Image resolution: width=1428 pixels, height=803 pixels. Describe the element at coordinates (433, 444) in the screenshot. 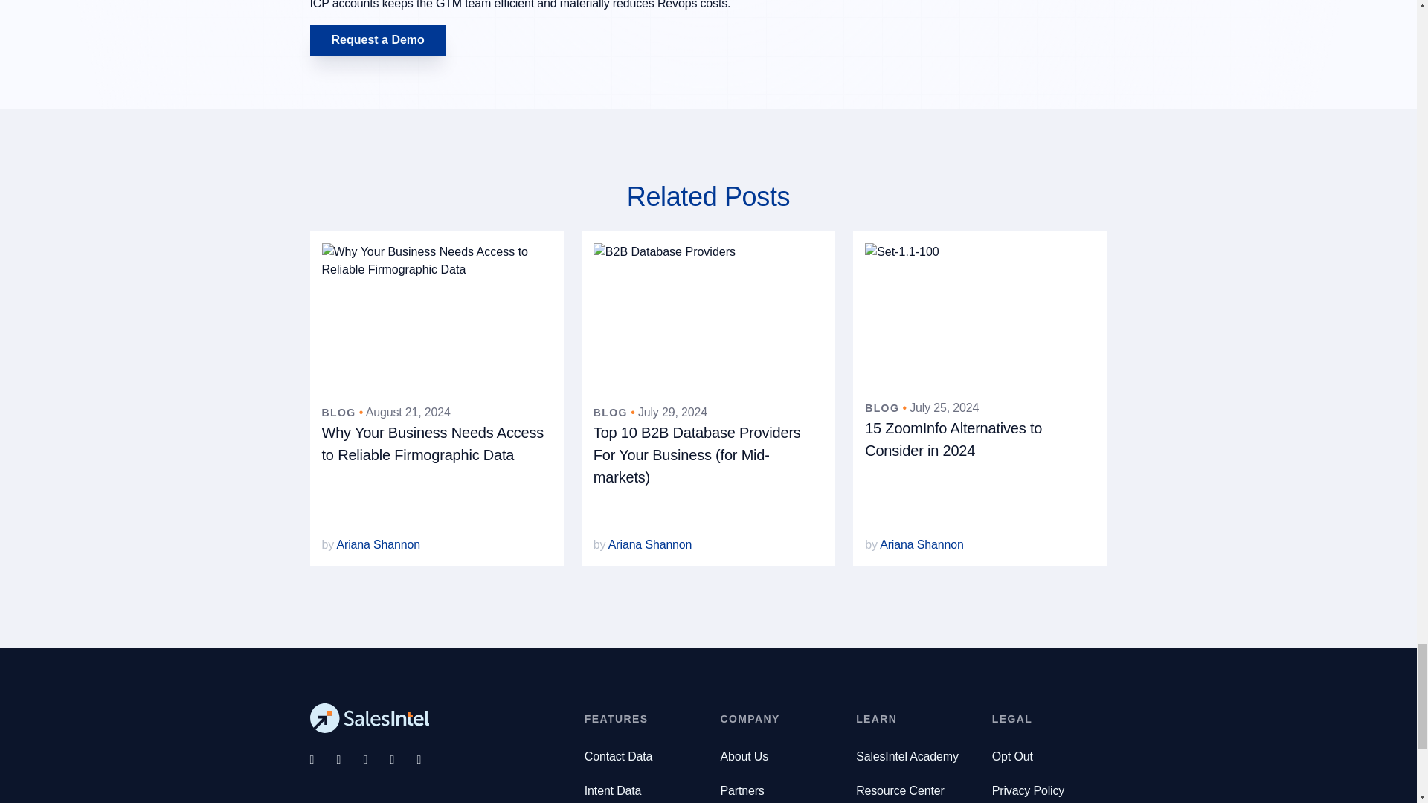

I see `Why Your Business Needs Access to Reliable Firmographic Data` at that location.